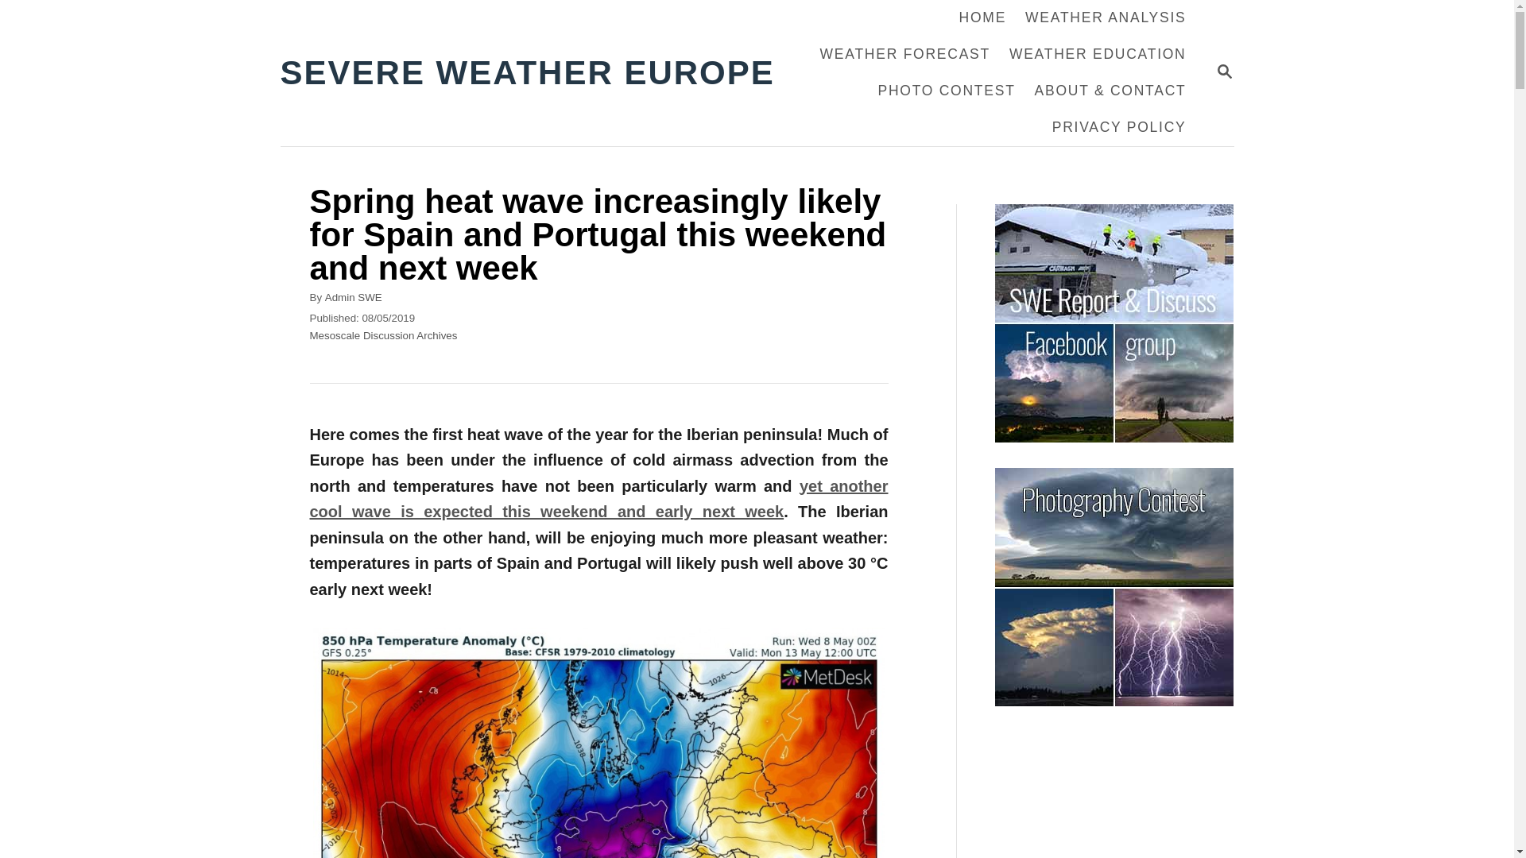 The width and height of the screenshot is (1526, 858). What do you see at coordinates (536, 73) in the screenshot?
I see `Severe Weather Europe` at bounding box center [536, 73].